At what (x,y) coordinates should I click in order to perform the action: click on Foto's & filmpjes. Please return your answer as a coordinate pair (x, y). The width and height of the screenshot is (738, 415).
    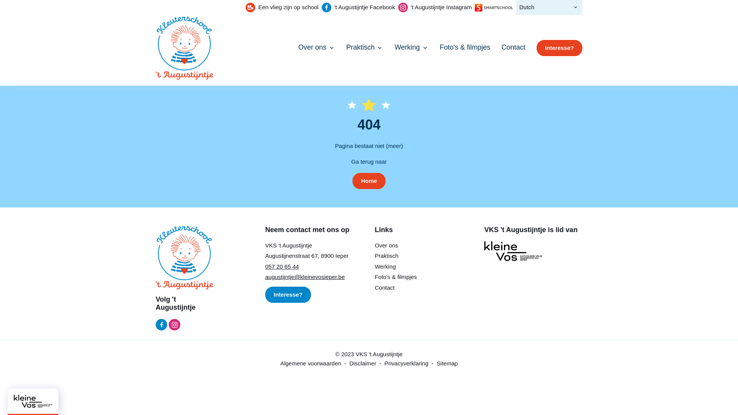
    Looking at the image, I should click on (465, 47).